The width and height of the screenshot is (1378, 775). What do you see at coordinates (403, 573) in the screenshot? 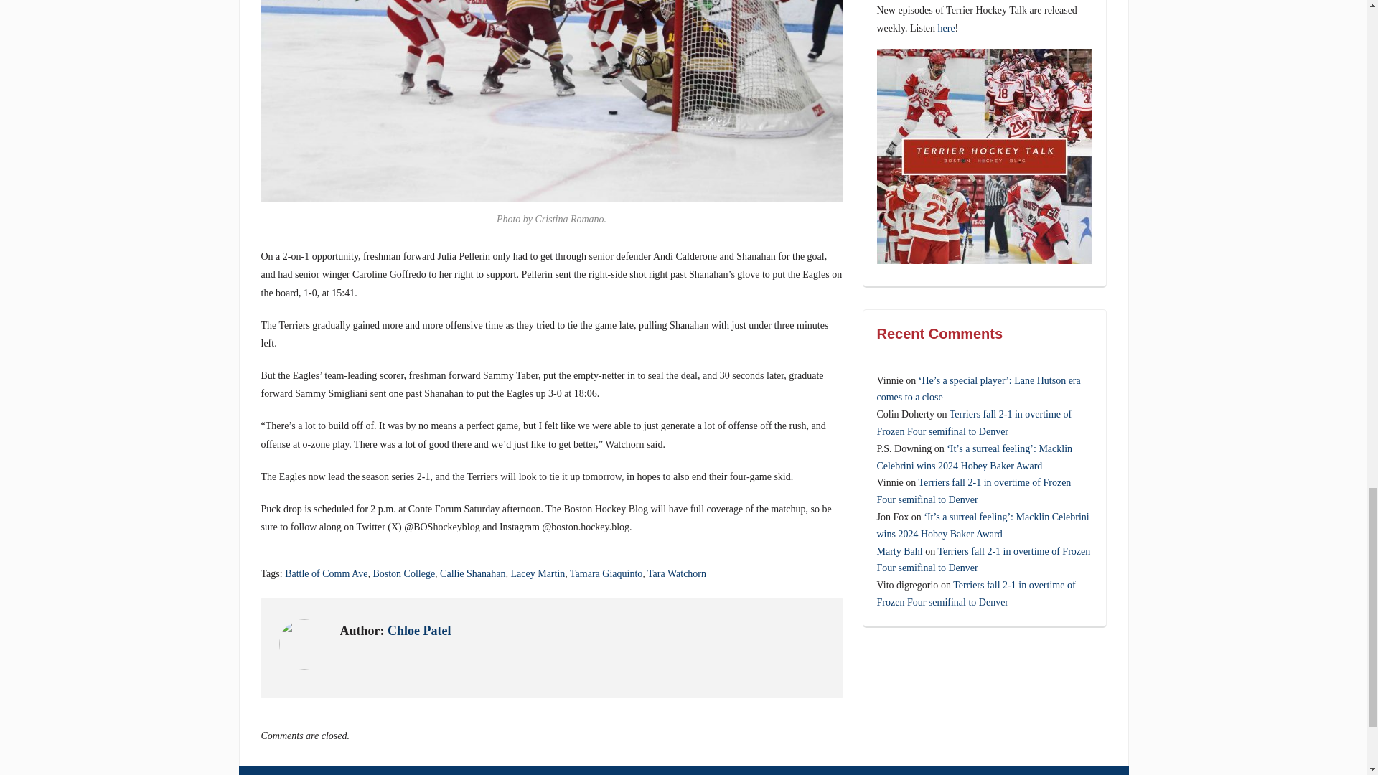
I see `Boston College` at bounding box center [403, 573].